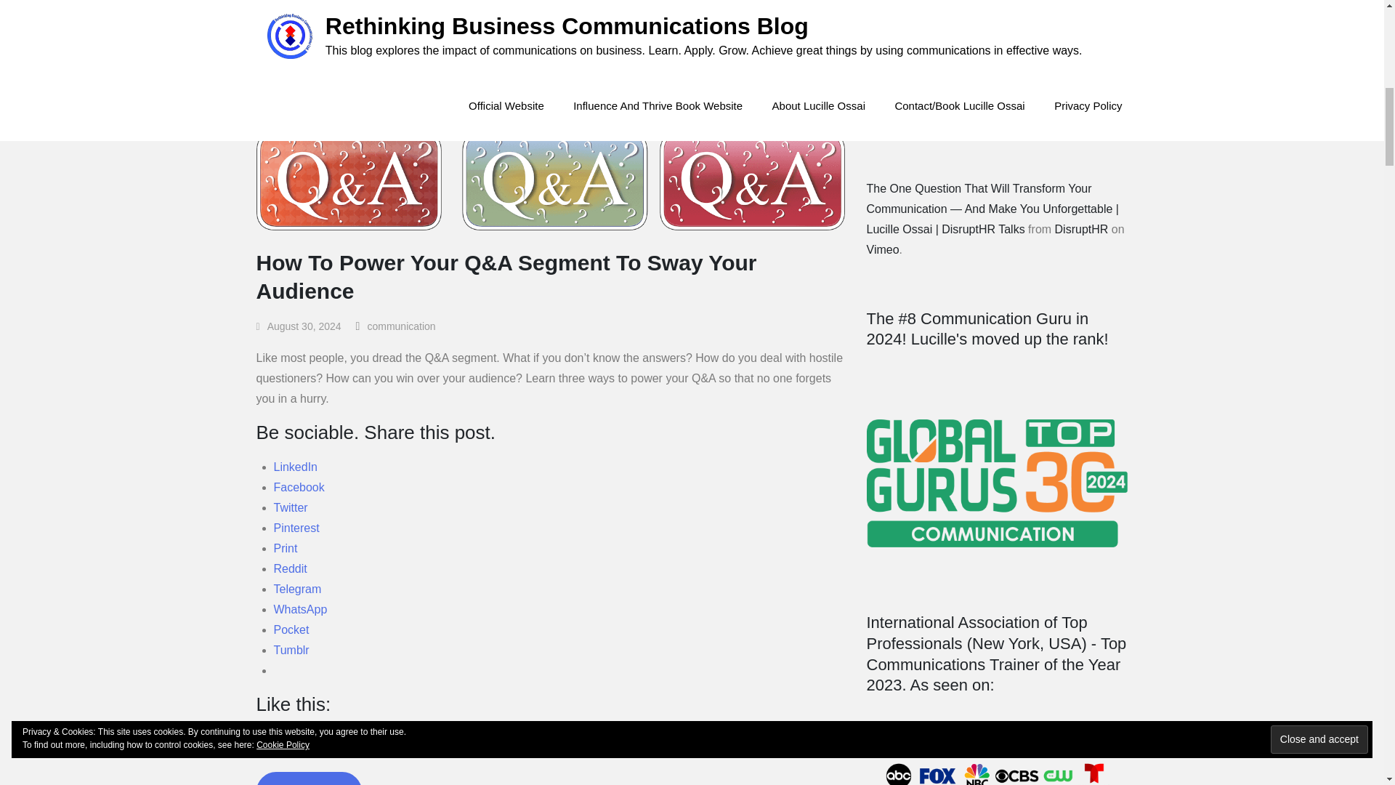  I want to click on Click to share on Tumblr, so click(291, 650).